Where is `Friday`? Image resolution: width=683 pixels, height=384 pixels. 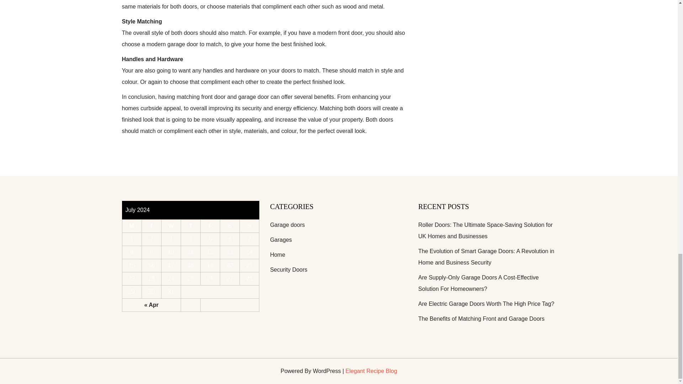
Friday is located at coordinates (210, 226).